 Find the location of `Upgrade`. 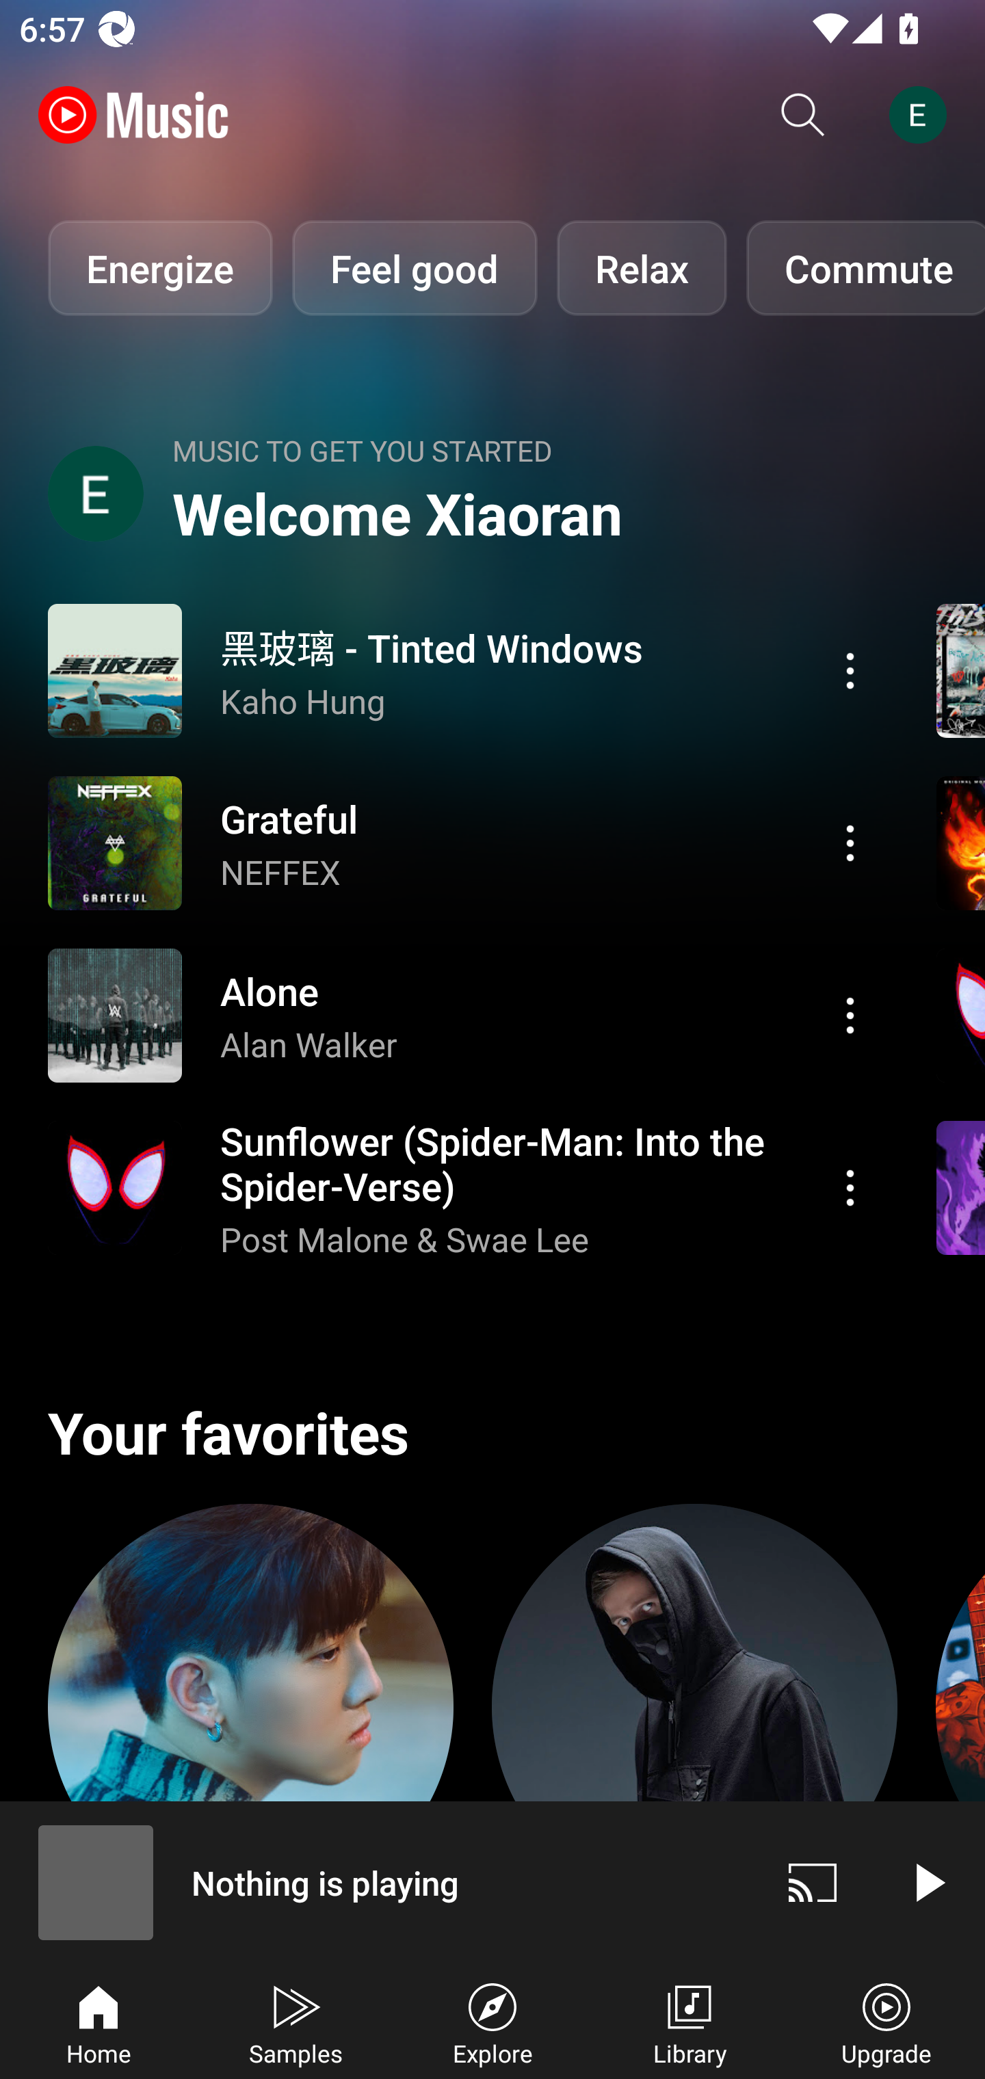

Upgrade is located at coordinates (886, 2022).